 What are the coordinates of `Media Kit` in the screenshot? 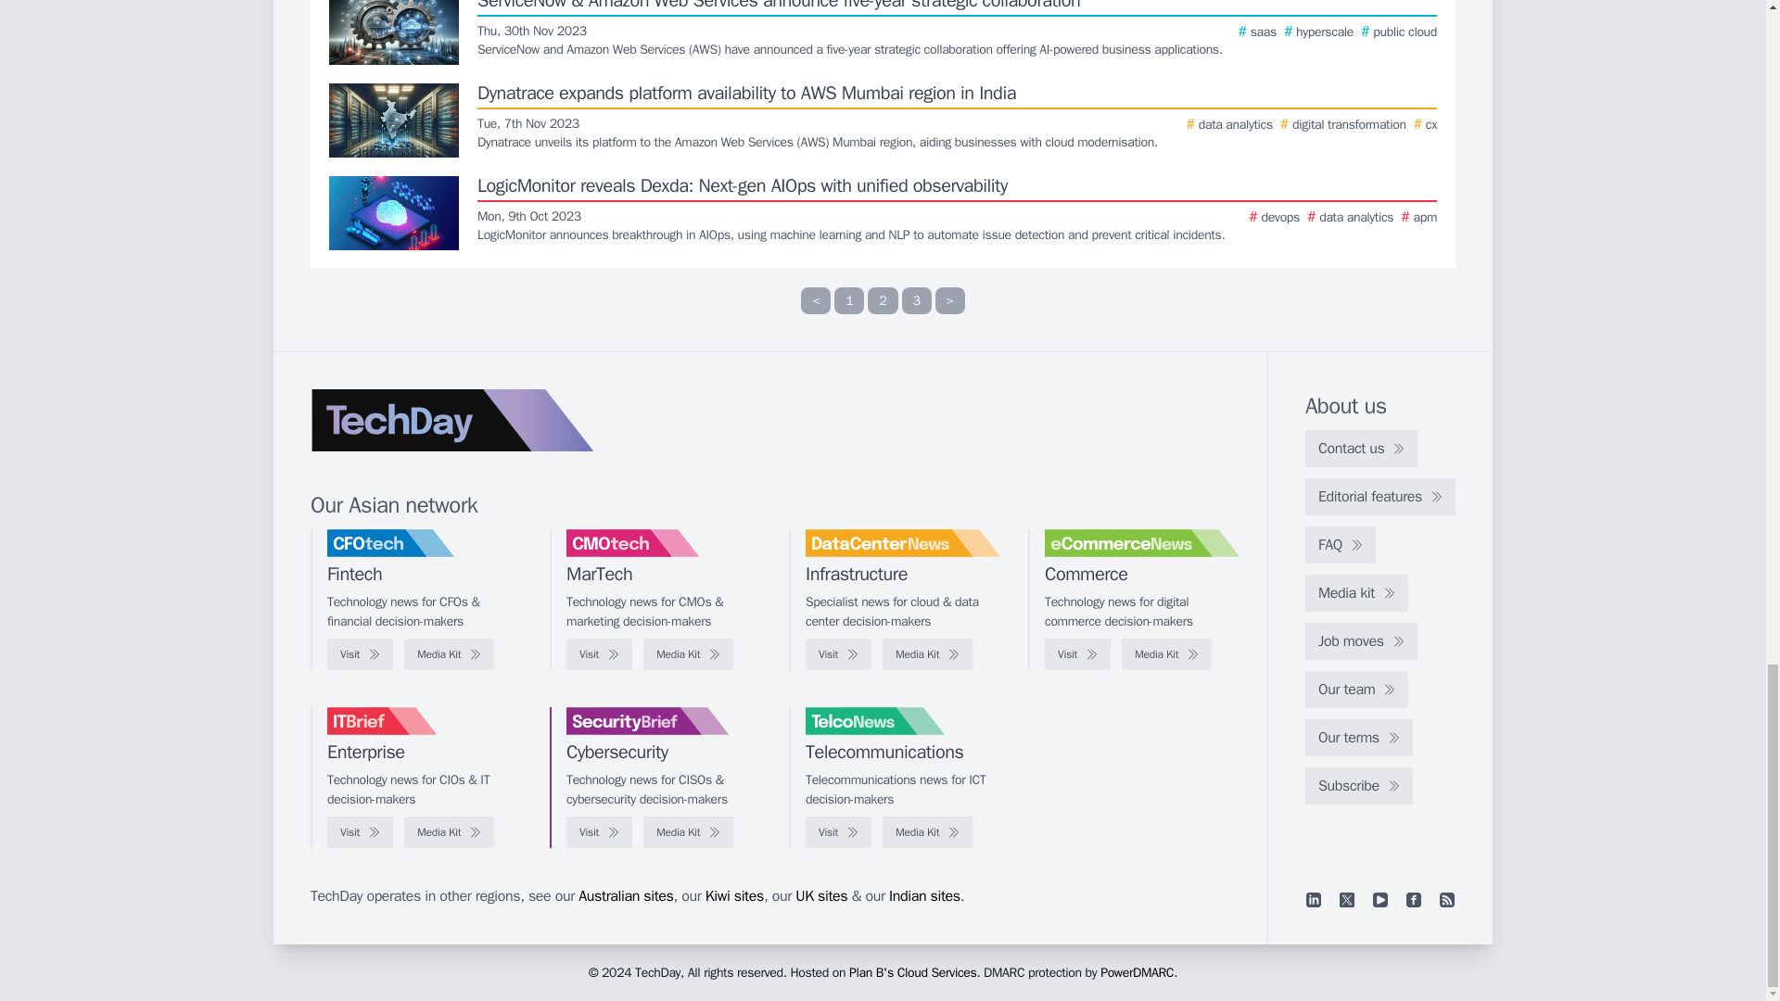 It's located at (688, 654).